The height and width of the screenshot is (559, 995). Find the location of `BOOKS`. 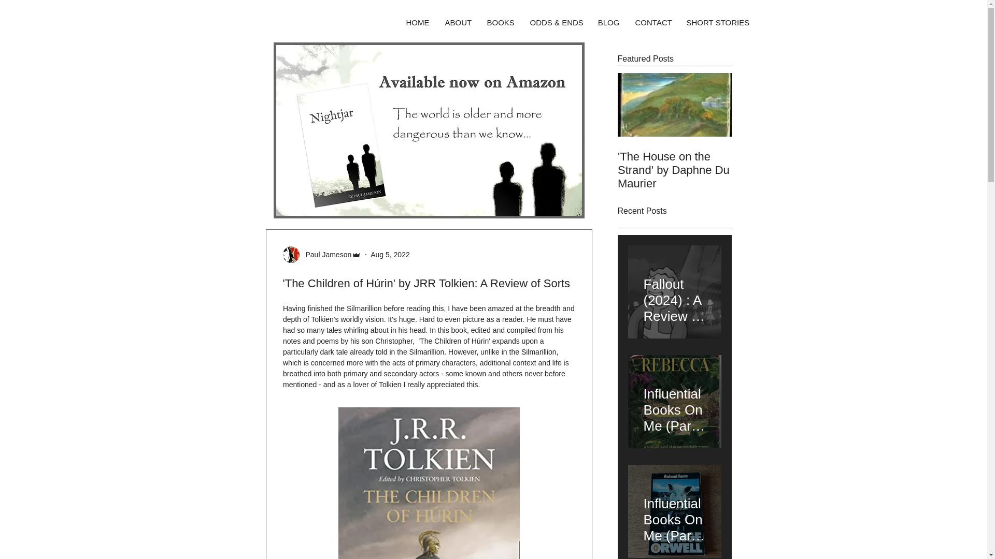

BOOKS is located at coordinates (500, 23).